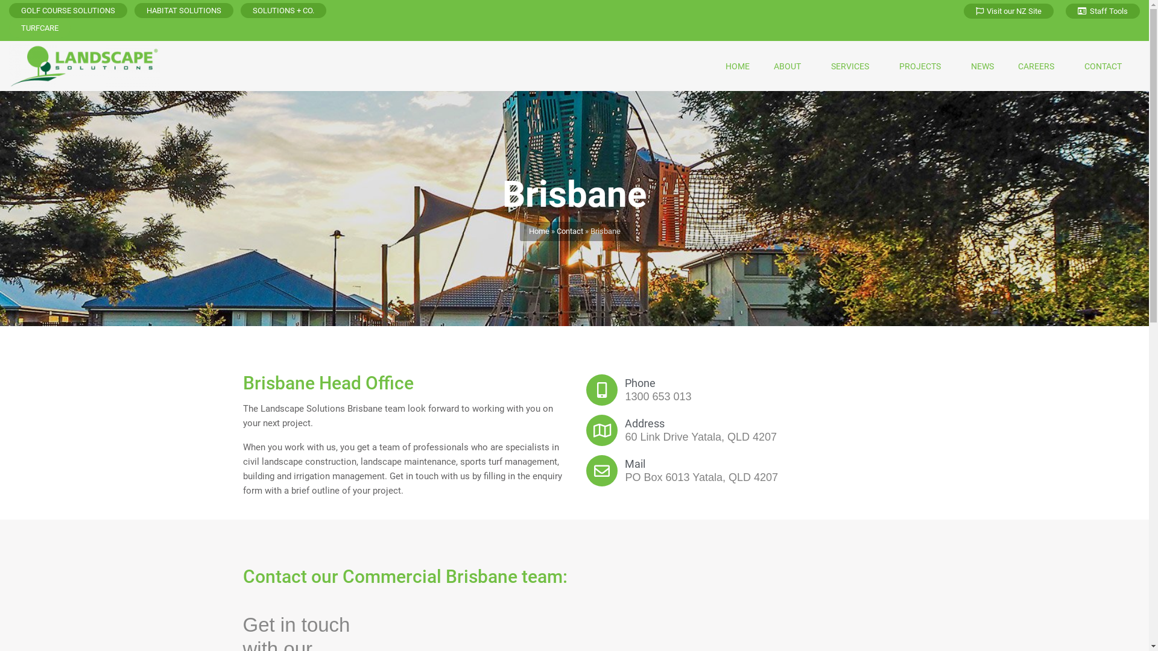 Image resolution: width=1158 pixels, height=651 pixels. Describe the element at coordinates (1106, 66) in the screenshot. I see `CONTACT` at that location.